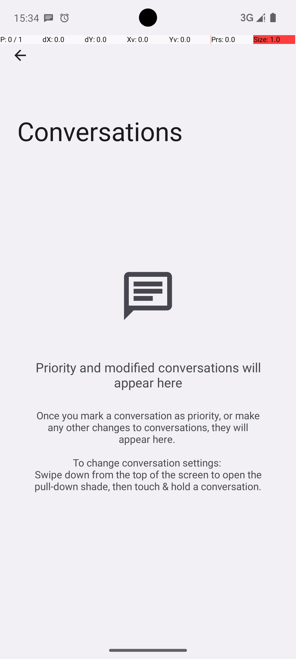  Describe the element at coordinates (148, 451) in the screenshot. I see `Once you mark a conversation as priority, or make any other changes to conversations, they will appear here. 

To change conversation settings: 
Swipe down from the top of the screen to open the pull-down shade, then touch & hold a conversation.` at that location.